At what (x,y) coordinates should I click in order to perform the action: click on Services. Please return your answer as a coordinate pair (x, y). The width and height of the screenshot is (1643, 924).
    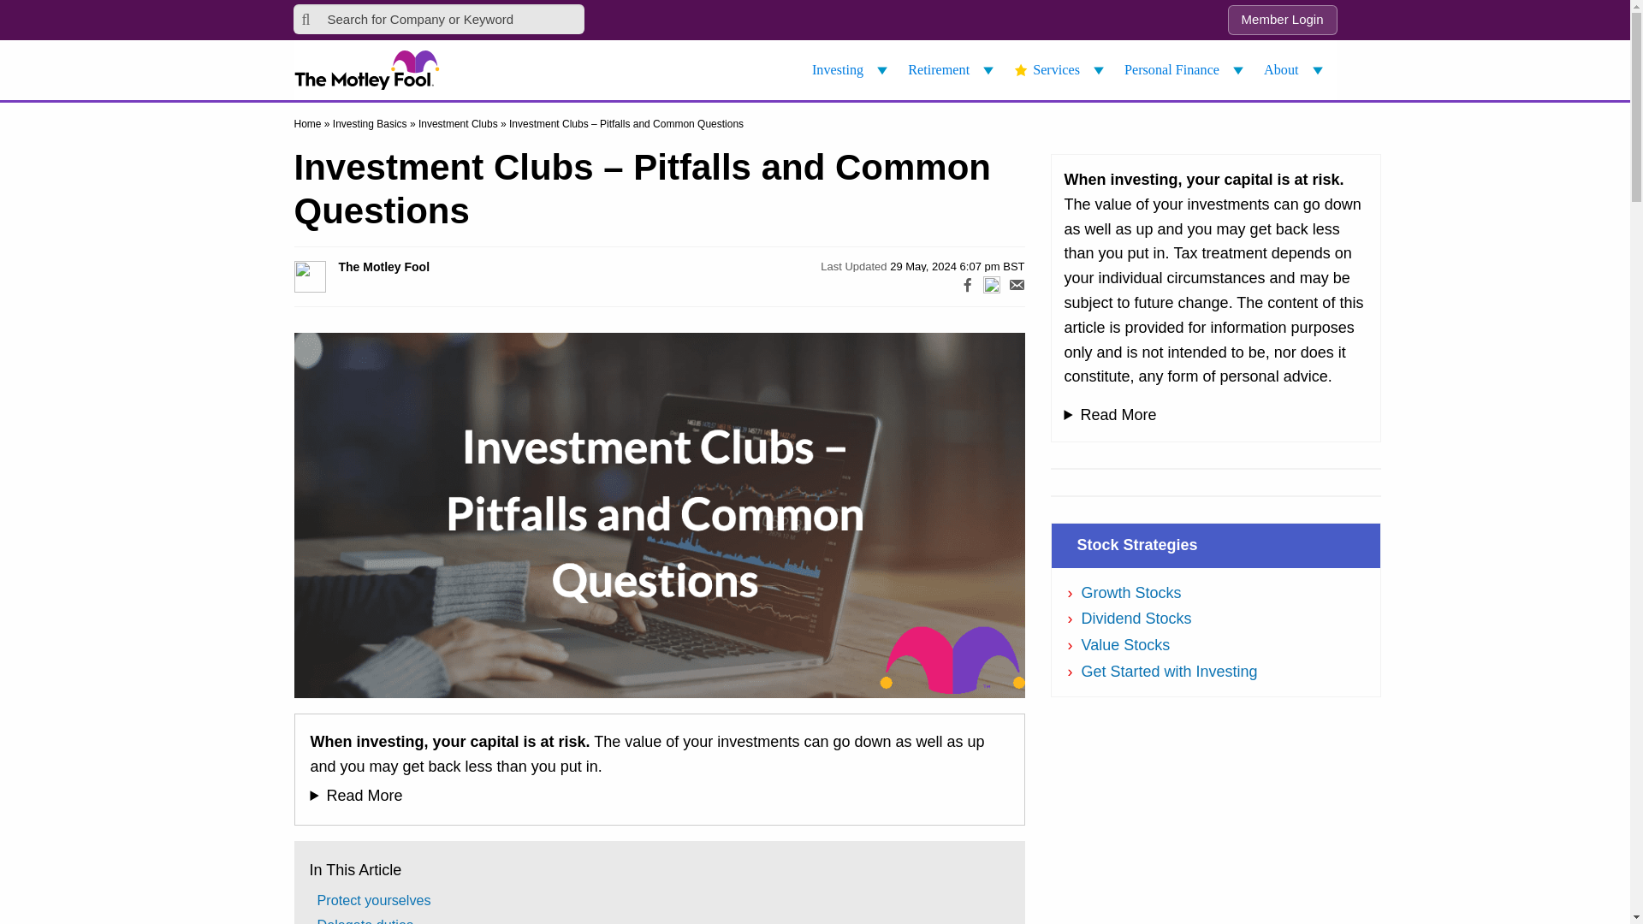
    Looking at the image, I should click on (1061, 70).